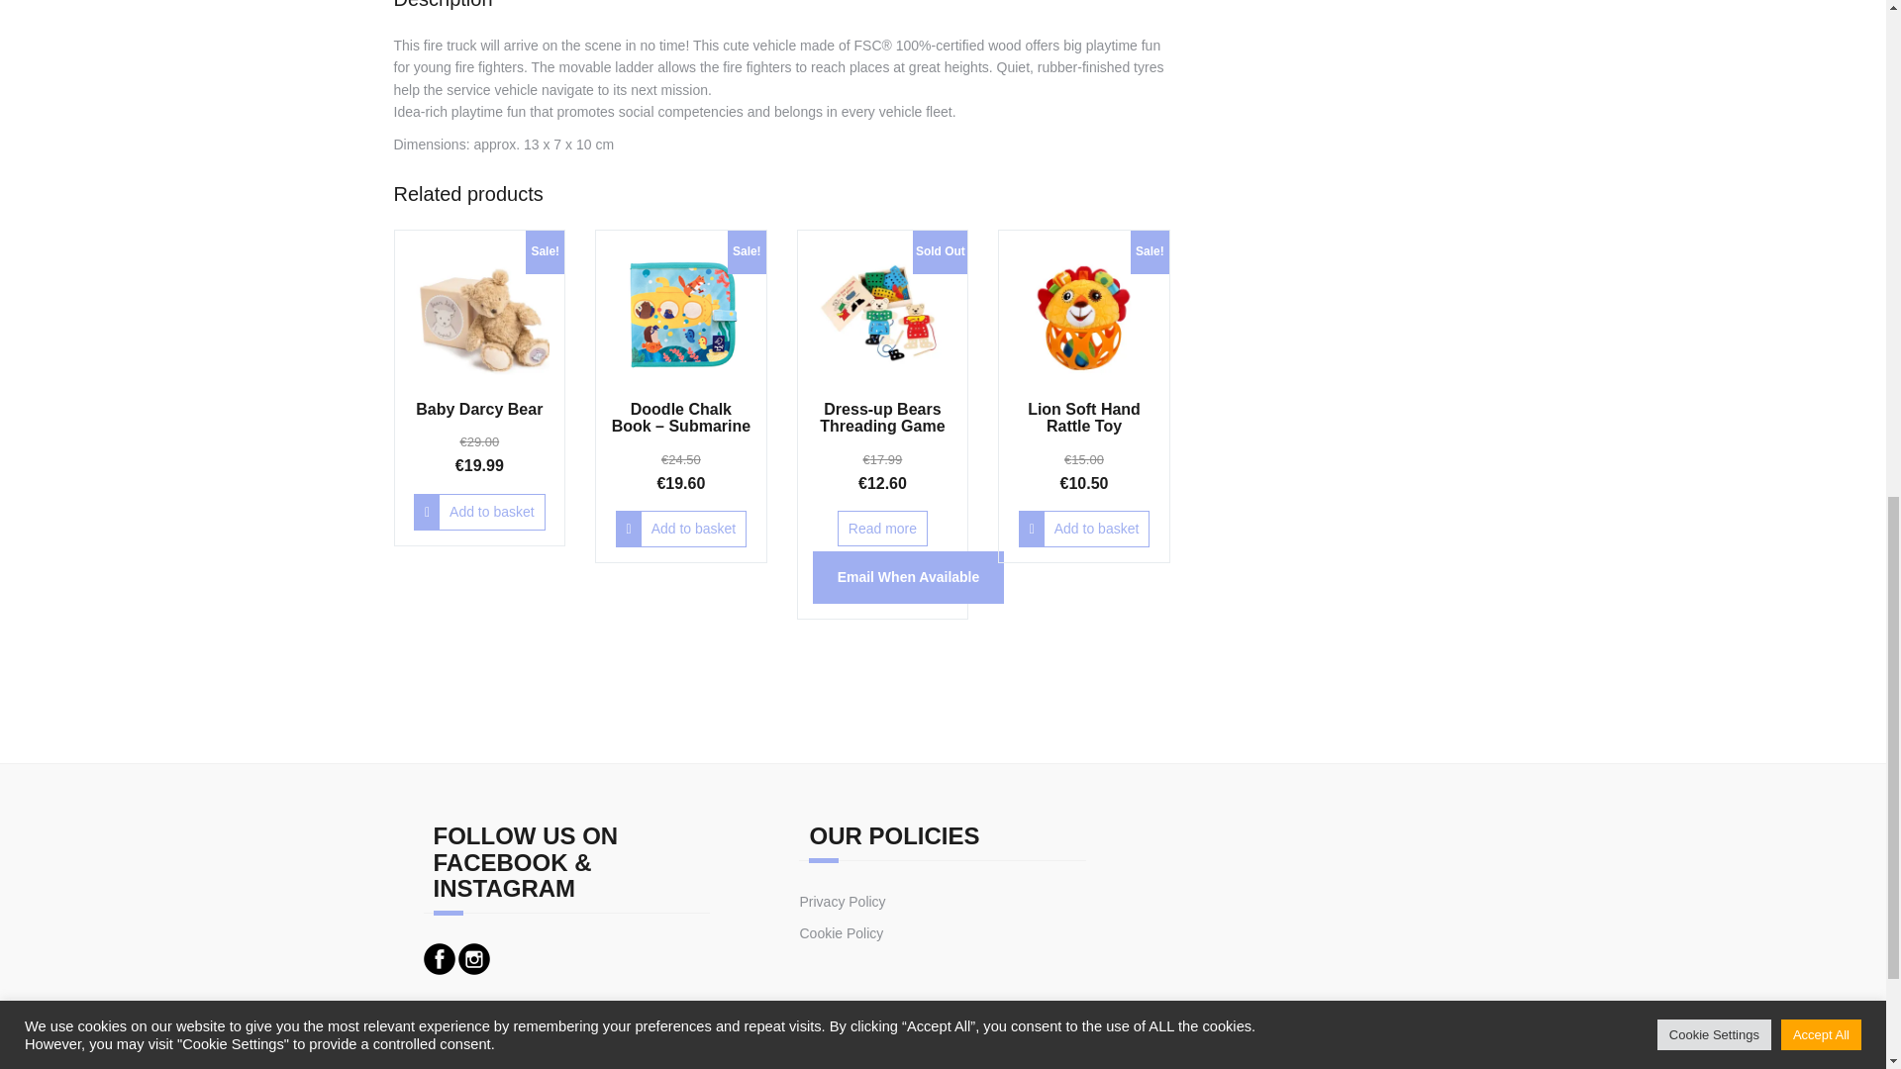  Describe the element at coordinates (909, 577) in the screenshot. I see `Email When Available` at that location.